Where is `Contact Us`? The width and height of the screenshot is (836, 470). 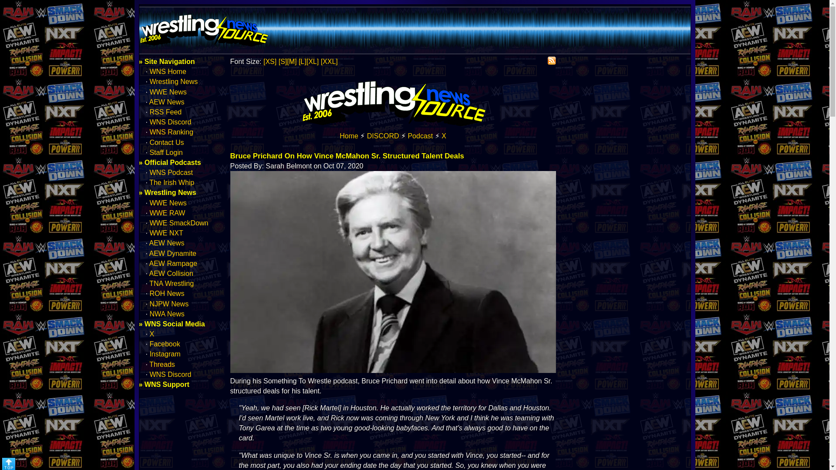
Contact Us is located at coordinates (166, 142).